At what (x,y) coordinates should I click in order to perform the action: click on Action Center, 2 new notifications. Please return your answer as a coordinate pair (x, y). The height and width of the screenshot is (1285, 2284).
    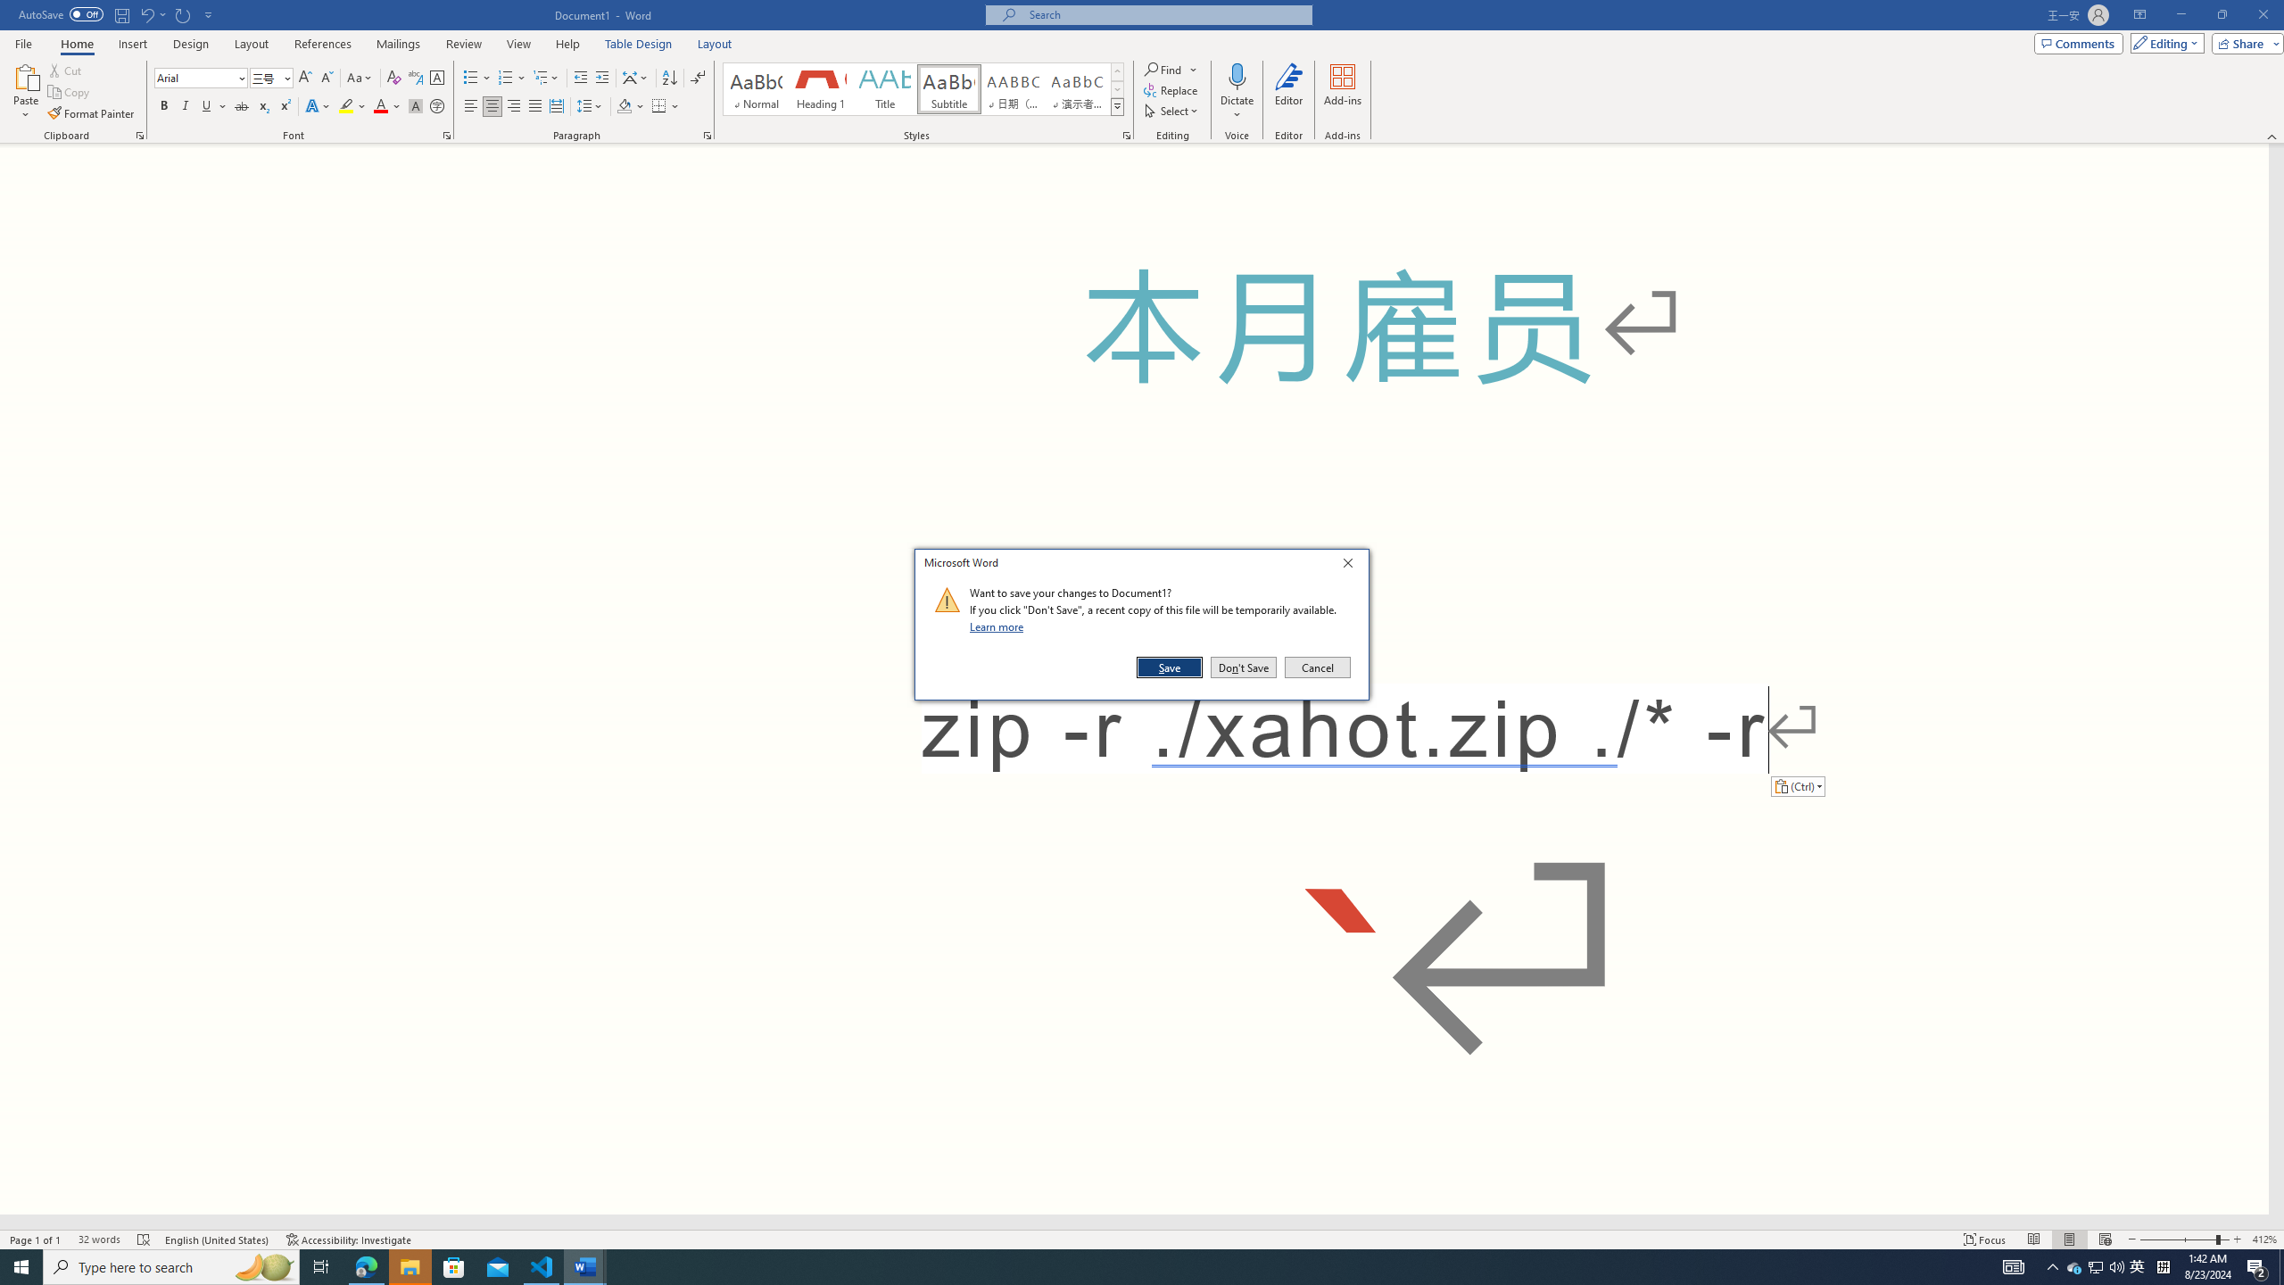
    Looking at the image, I should click on (2257, 1267).